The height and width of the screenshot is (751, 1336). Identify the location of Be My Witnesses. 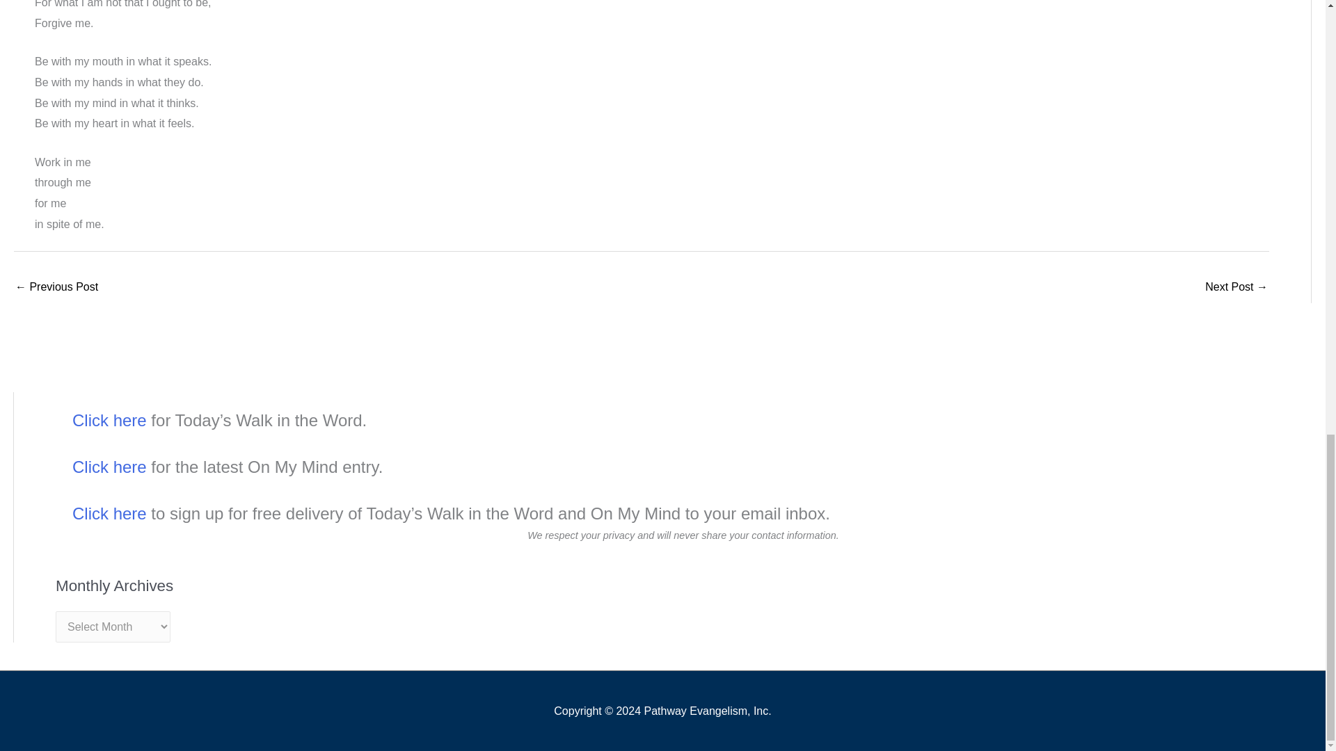
(56, 288).